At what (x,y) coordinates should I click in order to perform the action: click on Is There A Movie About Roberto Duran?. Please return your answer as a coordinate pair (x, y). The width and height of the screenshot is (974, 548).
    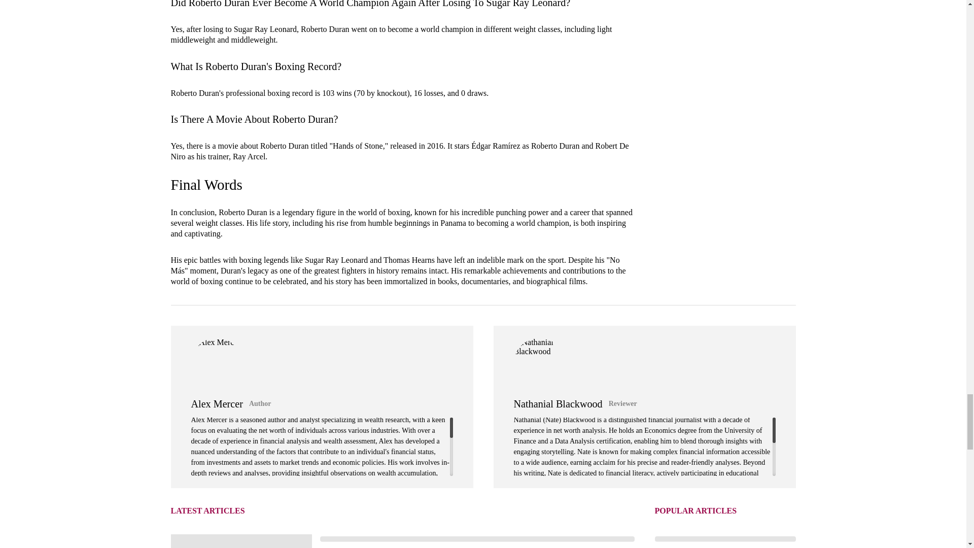
    Looking at the image, I should click on (254, 119).